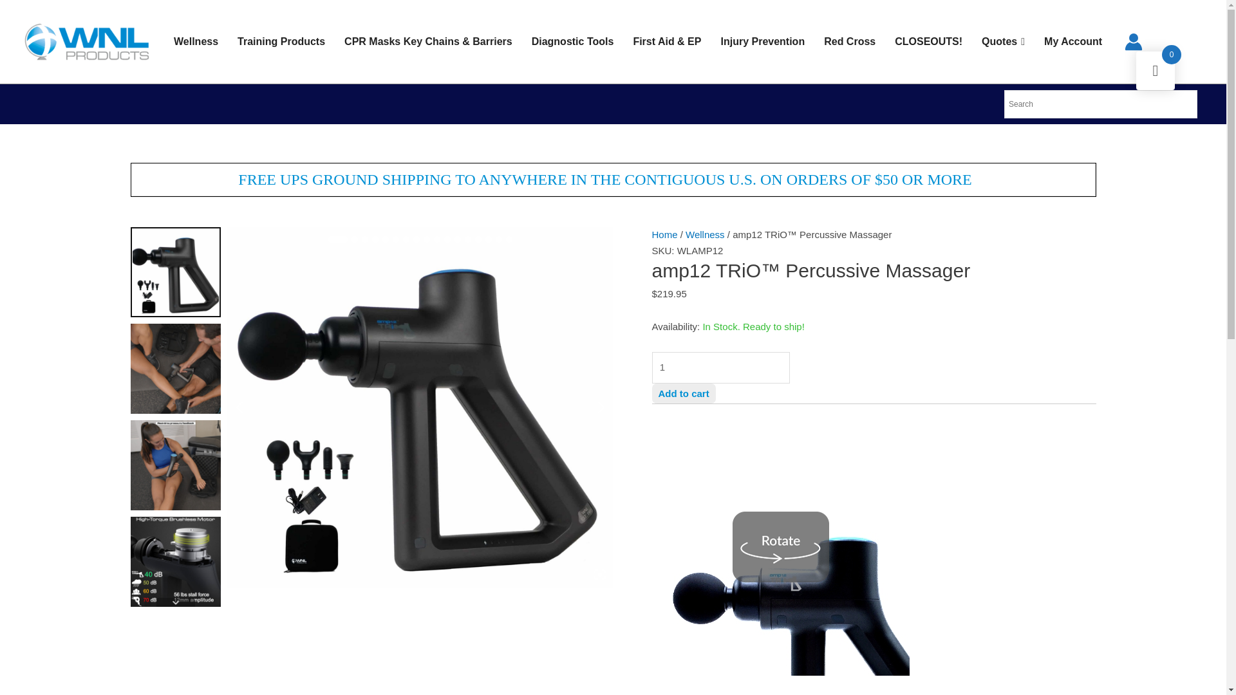 Image resolution: width=1236 pixels, height=695 pixels. What do you see at coordinates (573, 42) in the screenshot?
I see `Diagnostic Tools` at bounding box center [573, 42].